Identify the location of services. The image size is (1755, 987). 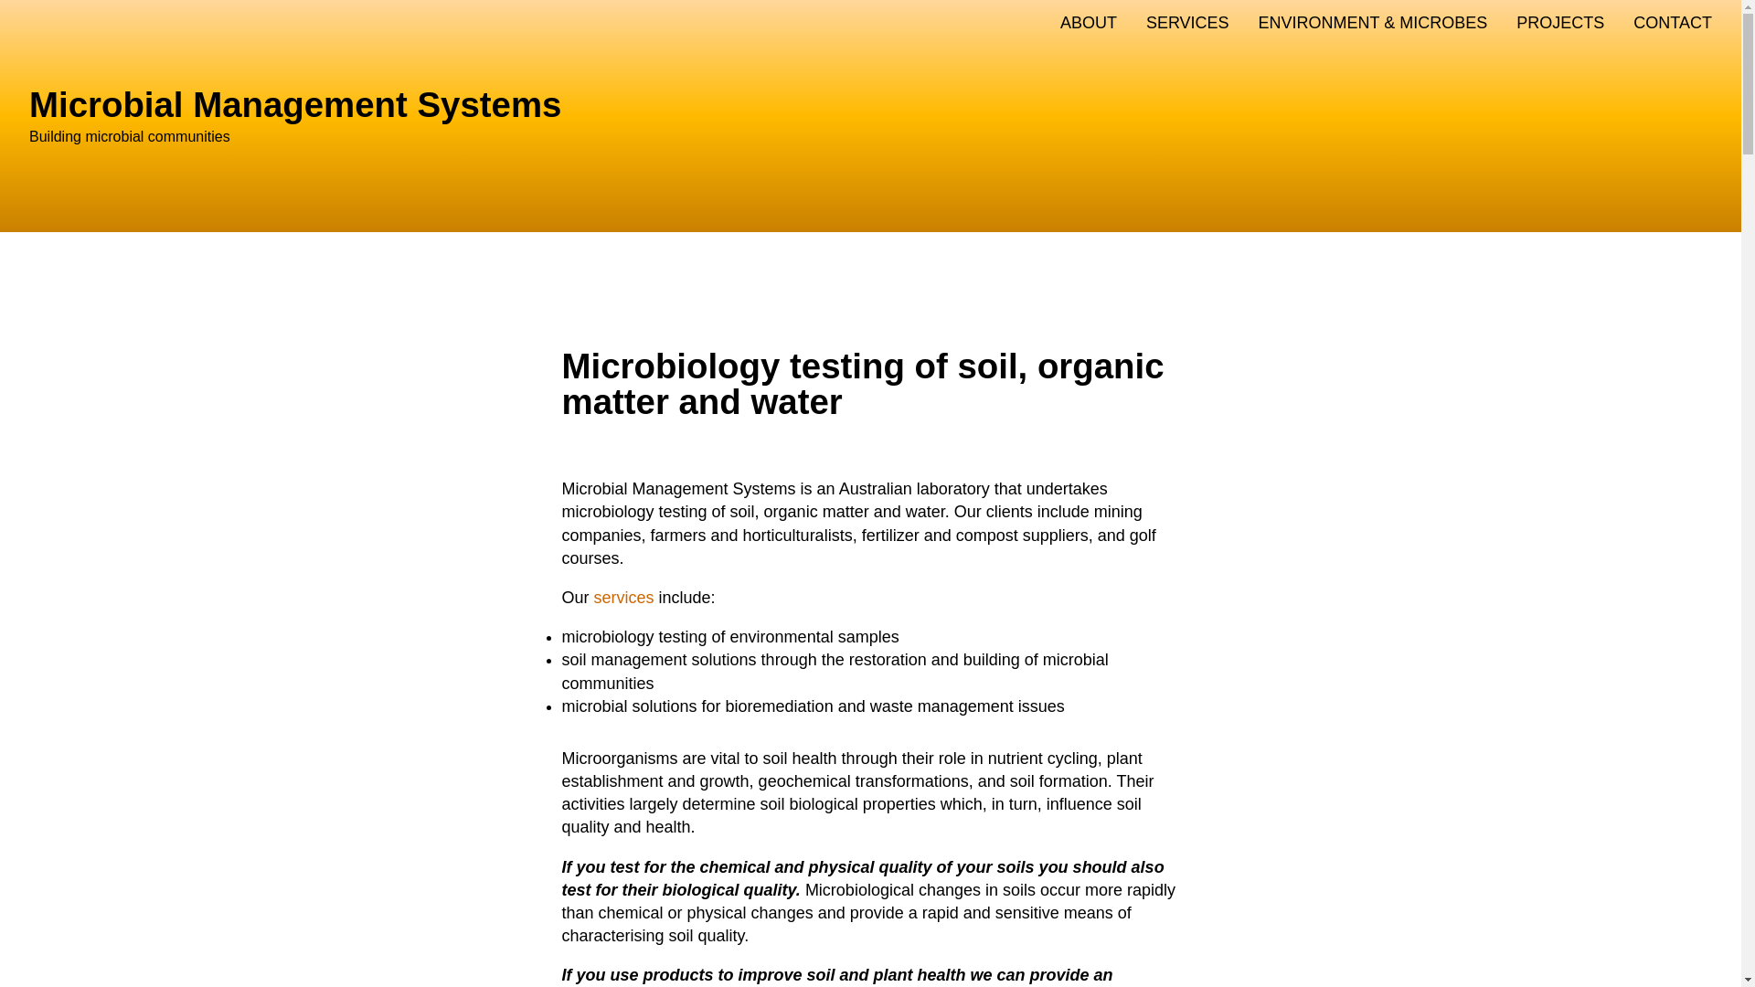
(624, 598).